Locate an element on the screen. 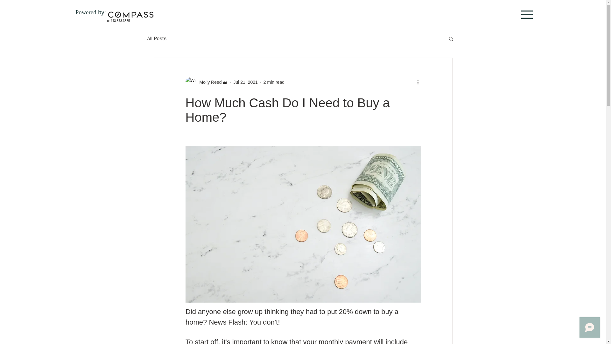  Jul 21, 2021 is located at coordinates (246, 82).